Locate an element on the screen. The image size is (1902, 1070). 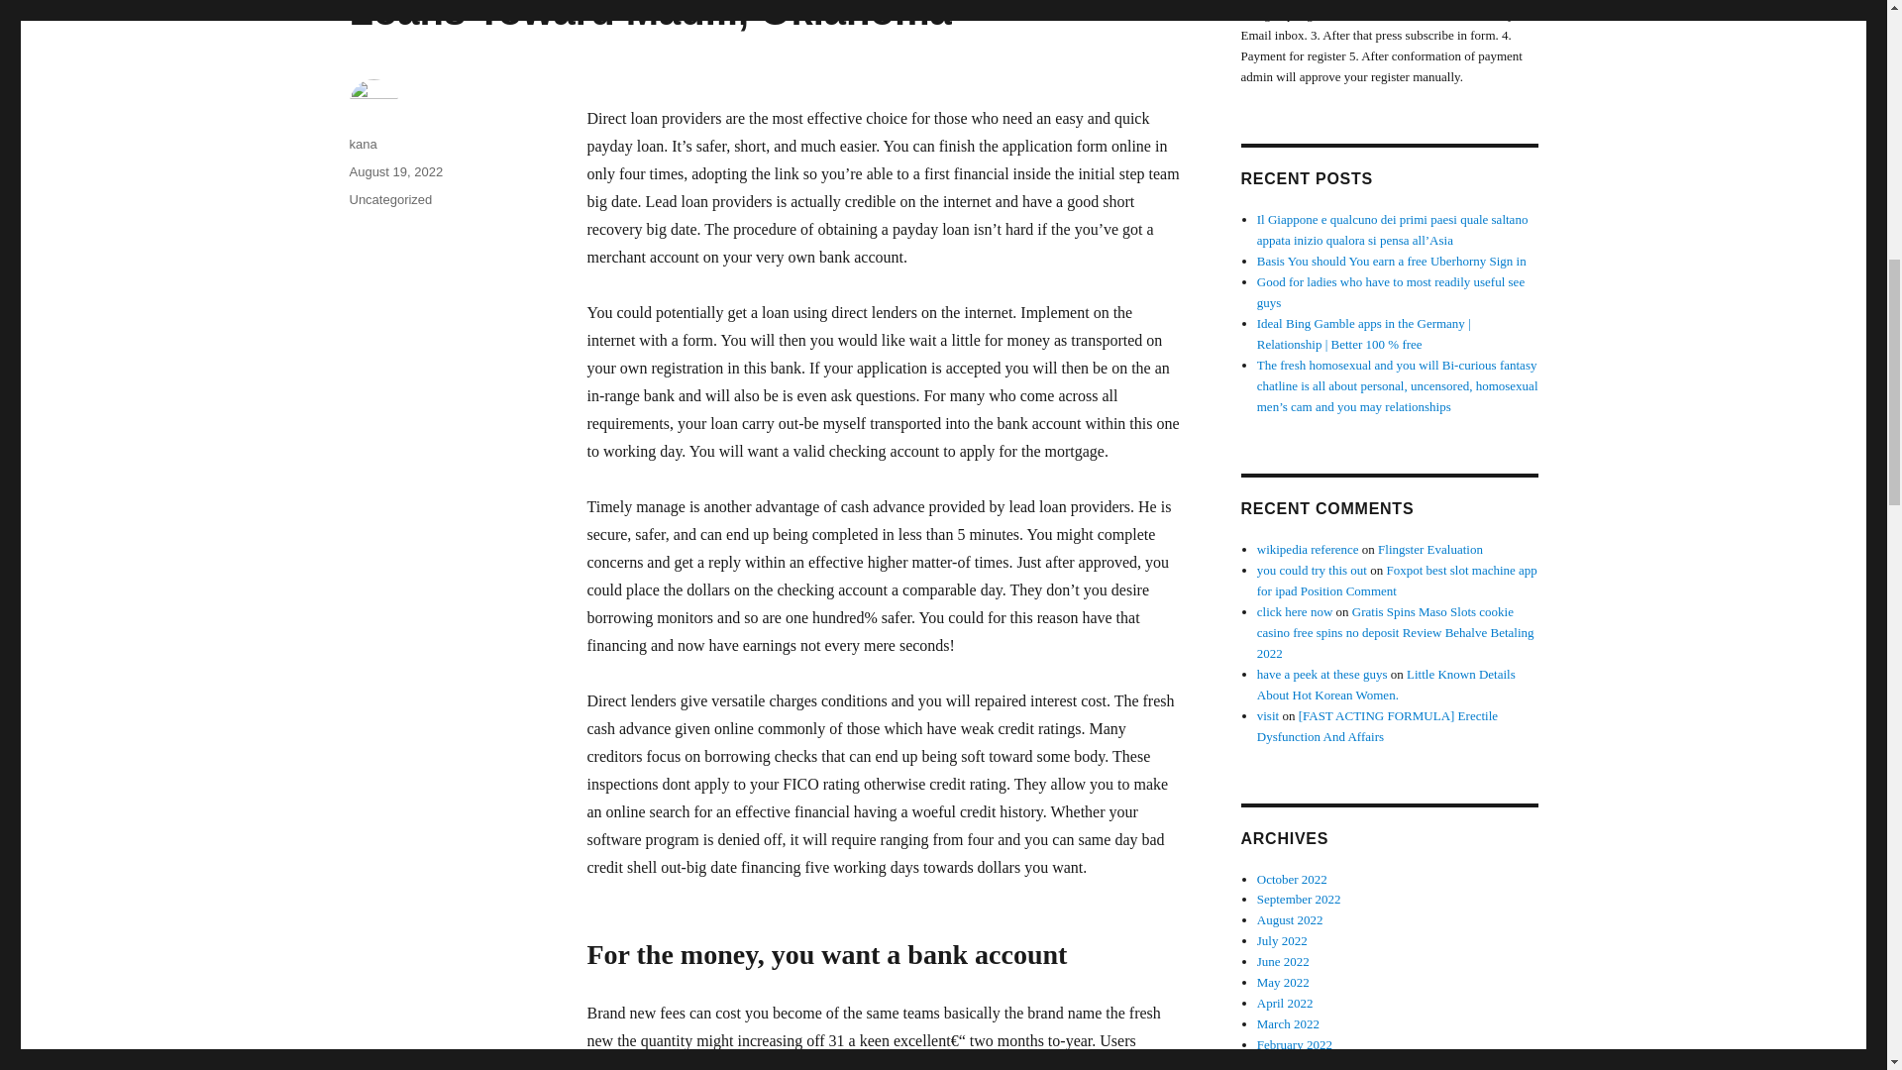
you could try this out is located at coordinates (1312, 571).